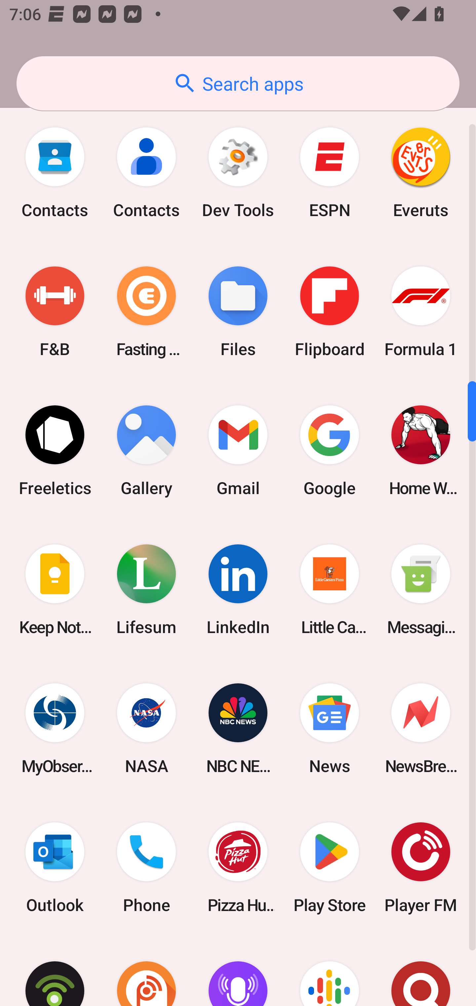  What do you see at coordinates (238, 83) in the screenshot?
I see `  Search apps` at bounding box center [238, 83].